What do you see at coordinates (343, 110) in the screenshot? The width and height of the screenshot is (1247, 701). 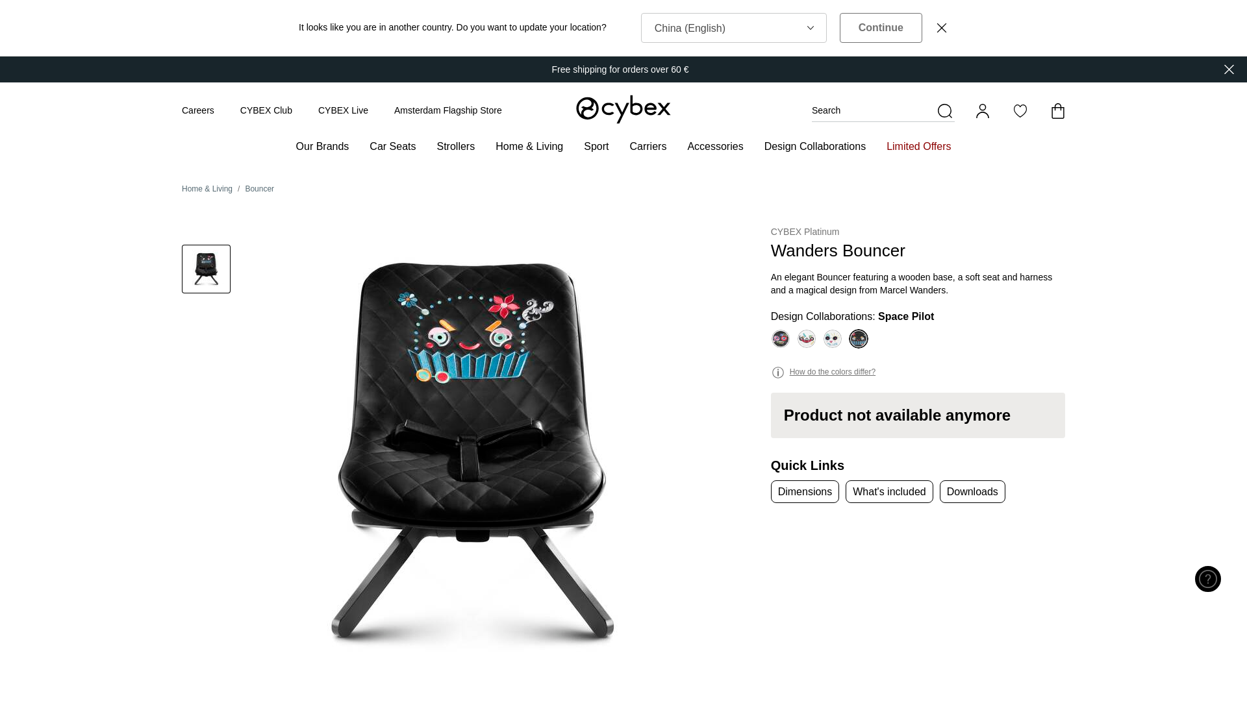 I see `CYBEX Live` at bounding box center [343, 110].